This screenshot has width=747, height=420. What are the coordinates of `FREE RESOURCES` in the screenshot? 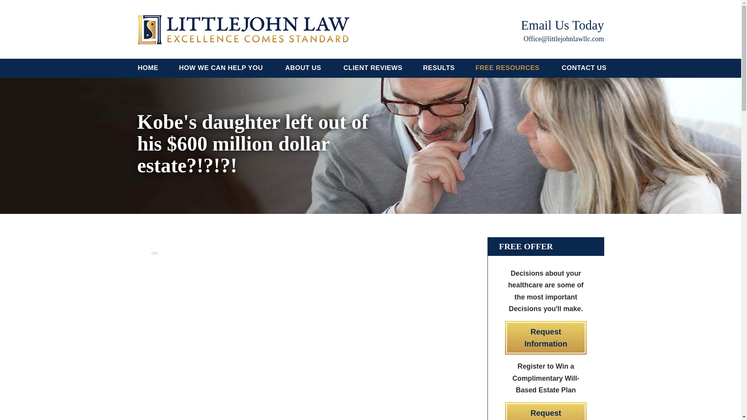 It's located at (508, 68).